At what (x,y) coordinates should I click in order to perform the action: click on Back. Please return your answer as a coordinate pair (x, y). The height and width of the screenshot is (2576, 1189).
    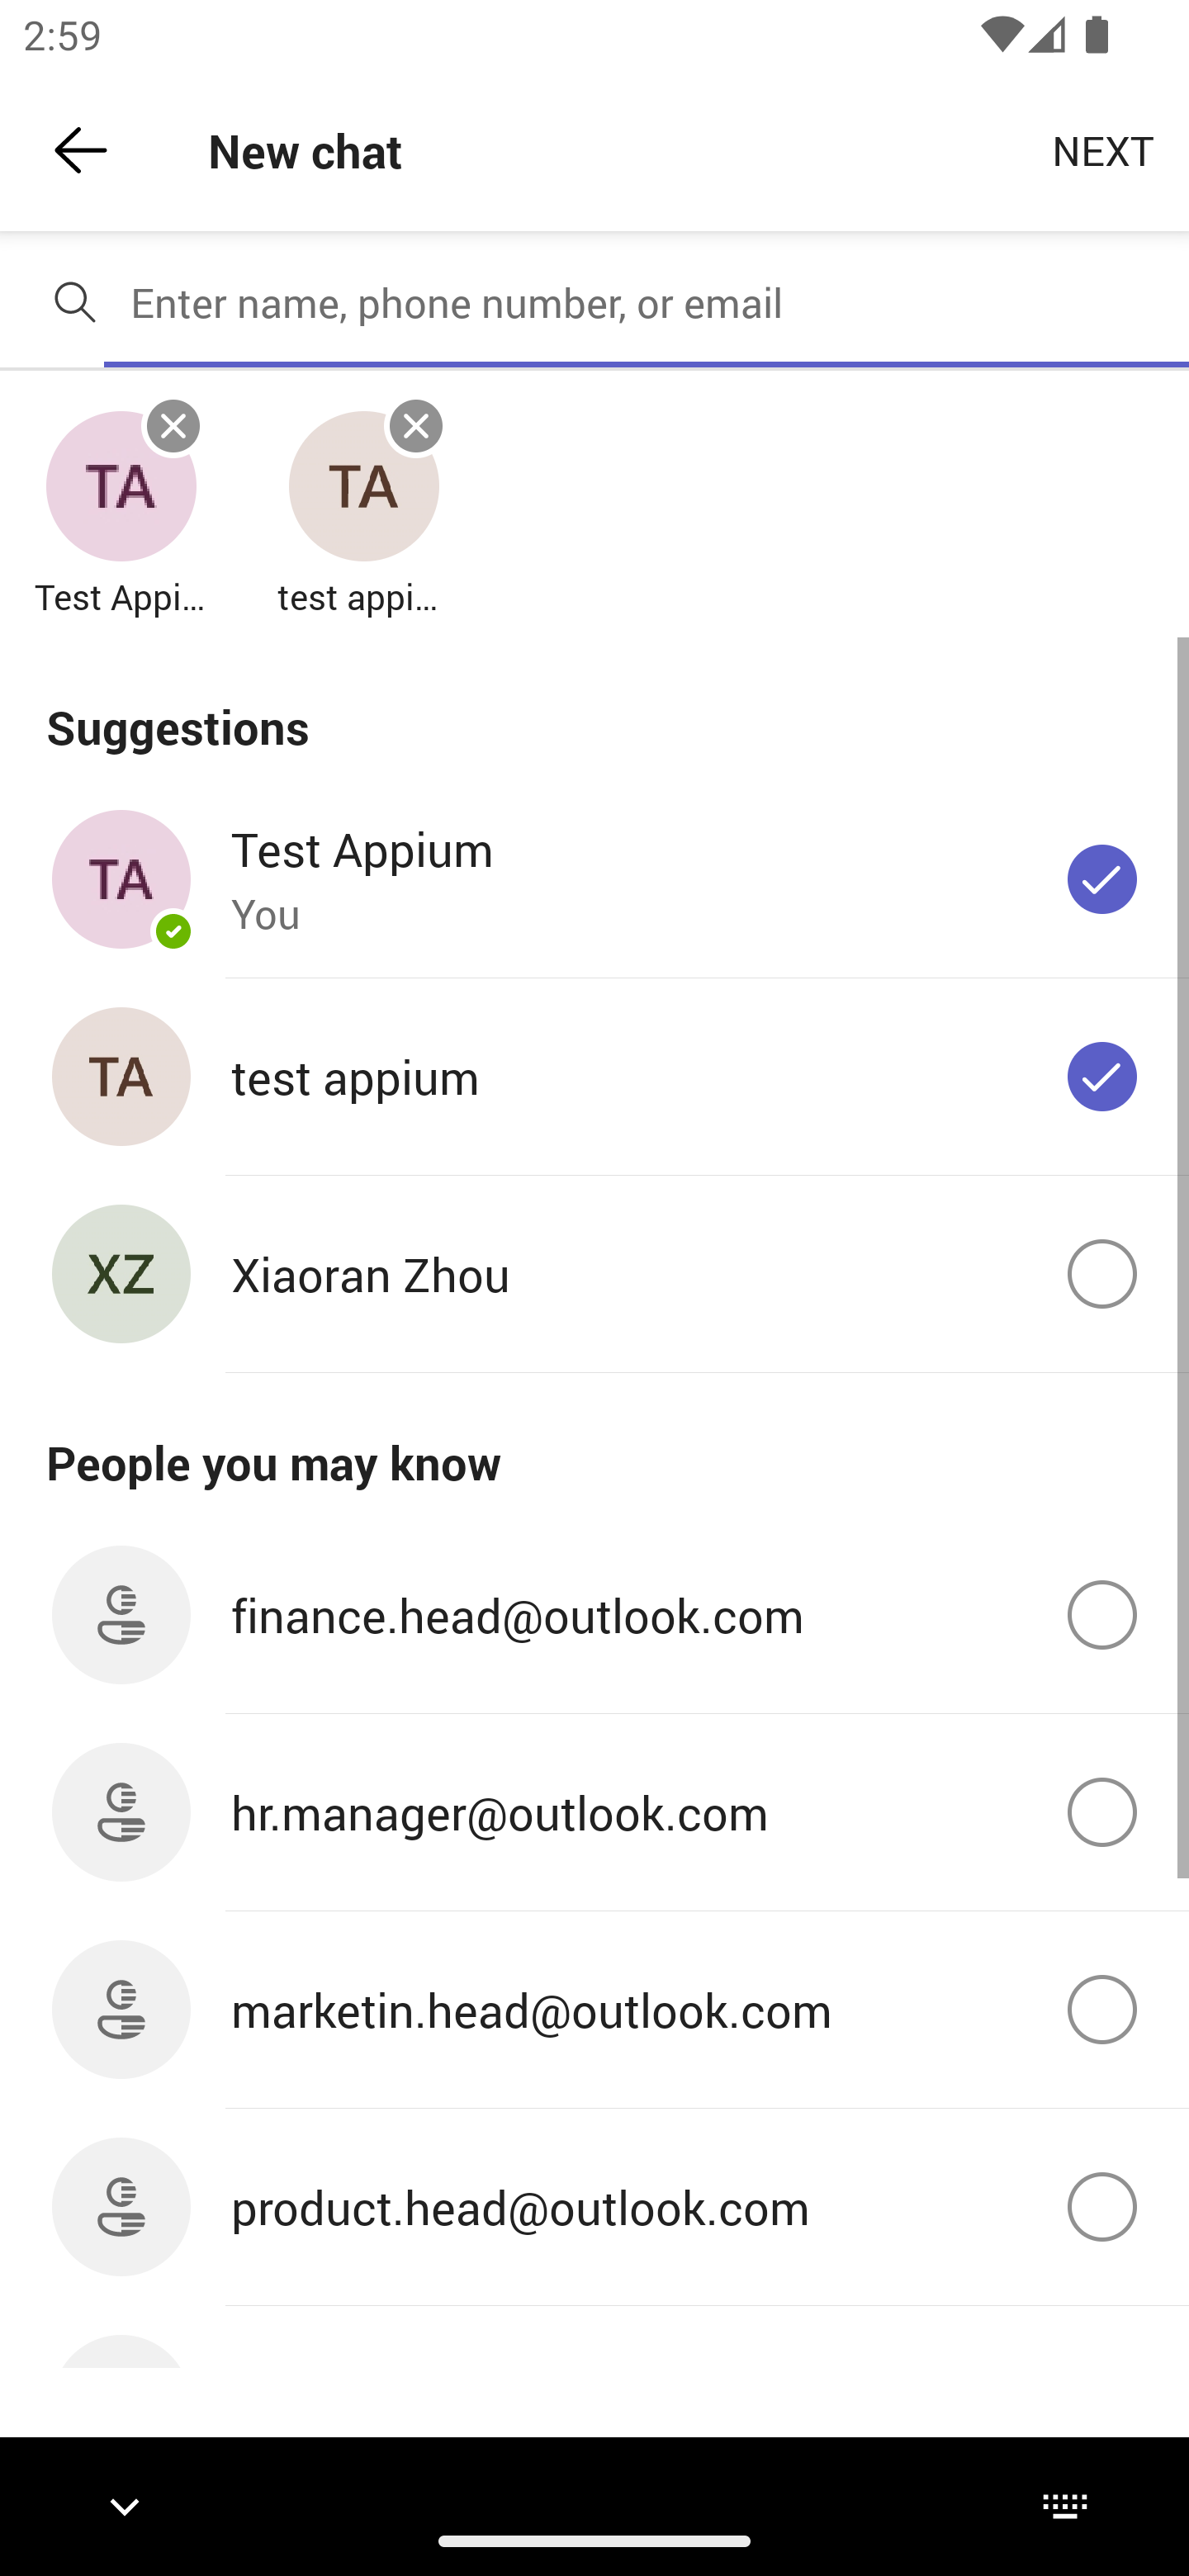
    Looking at the image, I should click on (81, 150).